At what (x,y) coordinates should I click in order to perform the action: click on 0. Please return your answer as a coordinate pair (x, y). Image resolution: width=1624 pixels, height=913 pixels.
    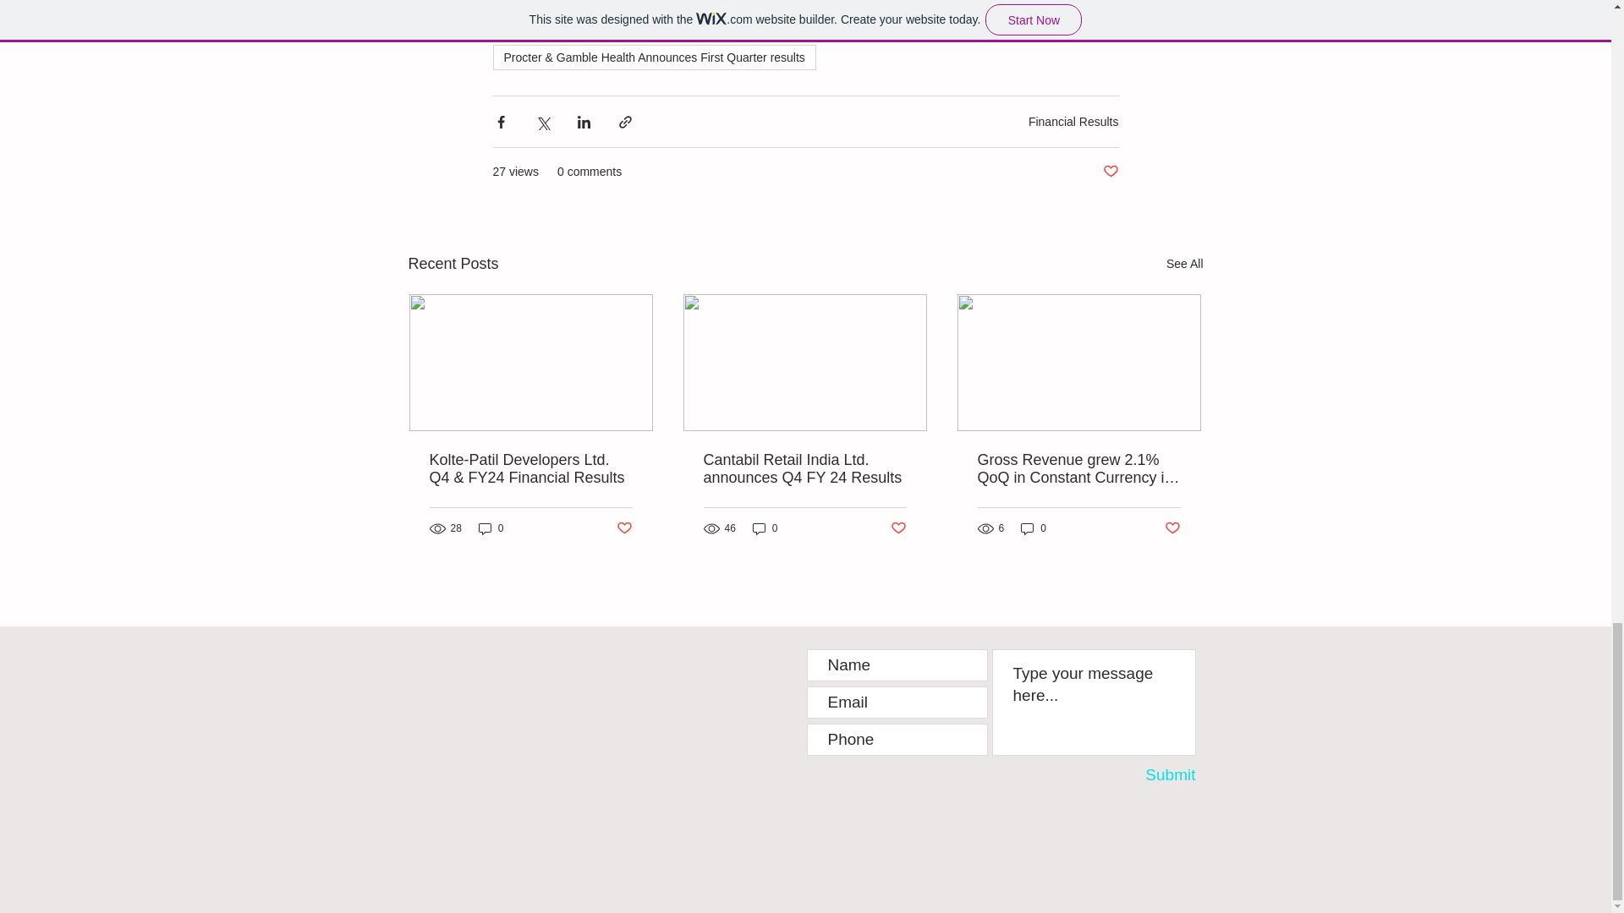
    Looking at the image, I should click on (491, 528).